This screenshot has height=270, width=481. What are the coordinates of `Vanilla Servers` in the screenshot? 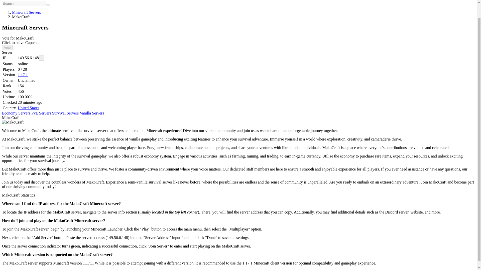 It's located at (92, 113).